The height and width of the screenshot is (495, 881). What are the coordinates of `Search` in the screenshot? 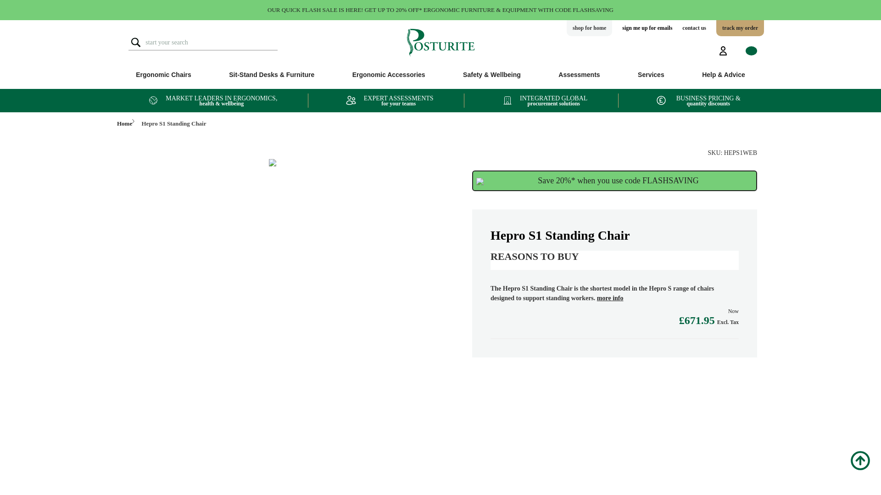 It's located at (136, 42).